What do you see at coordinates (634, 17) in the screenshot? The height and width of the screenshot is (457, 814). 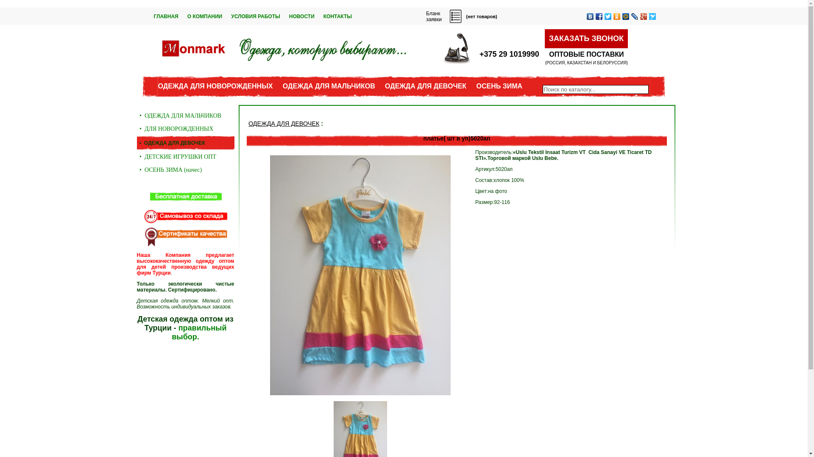 I see `LiveJournal` at bounding box center [634, 17].